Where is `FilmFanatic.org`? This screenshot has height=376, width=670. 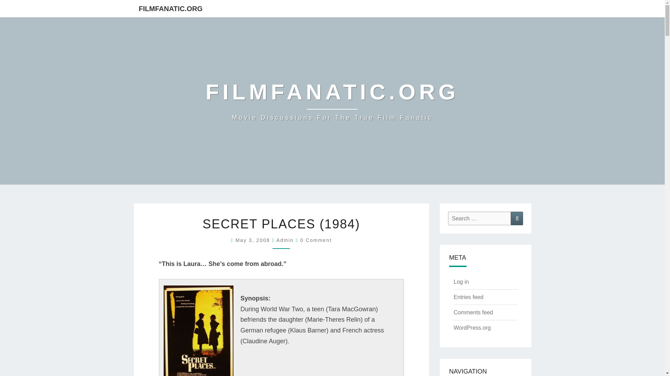
FilmFanatic.org is located at coordinates (332, 101).